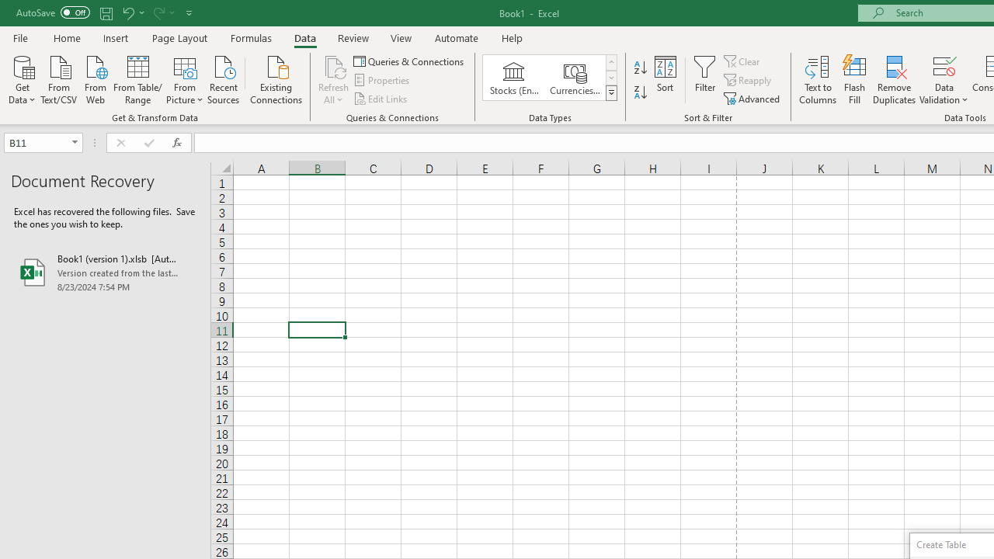 This screenshot has height=559, width=994. I want to click on Currencies (English), so click(575, 78).